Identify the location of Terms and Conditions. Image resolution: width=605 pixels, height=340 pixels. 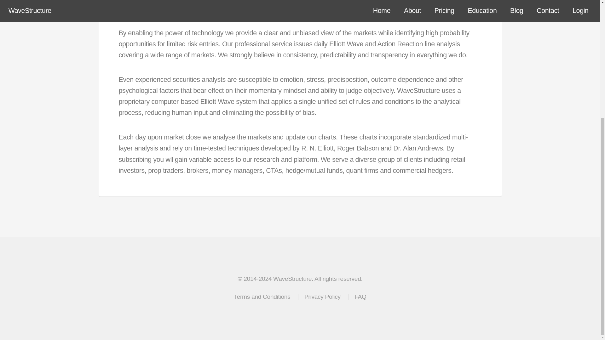
(262, 297).